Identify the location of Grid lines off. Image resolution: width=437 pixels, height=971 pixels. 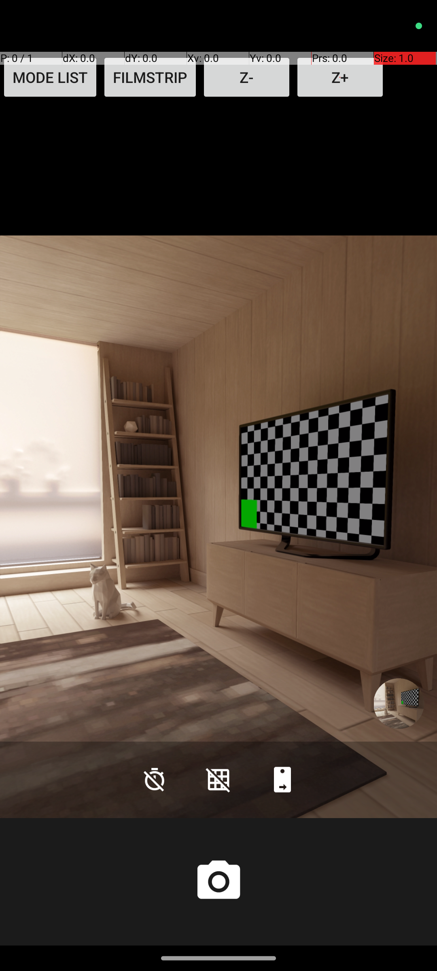
(218, 779).